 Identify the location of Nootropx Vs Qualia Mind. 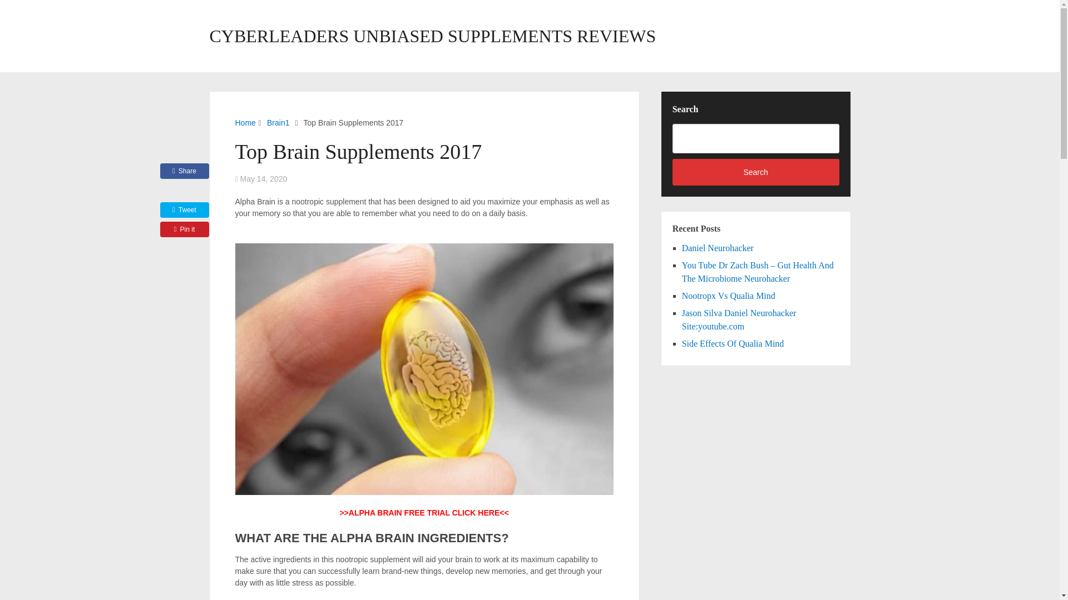
(729, 296).